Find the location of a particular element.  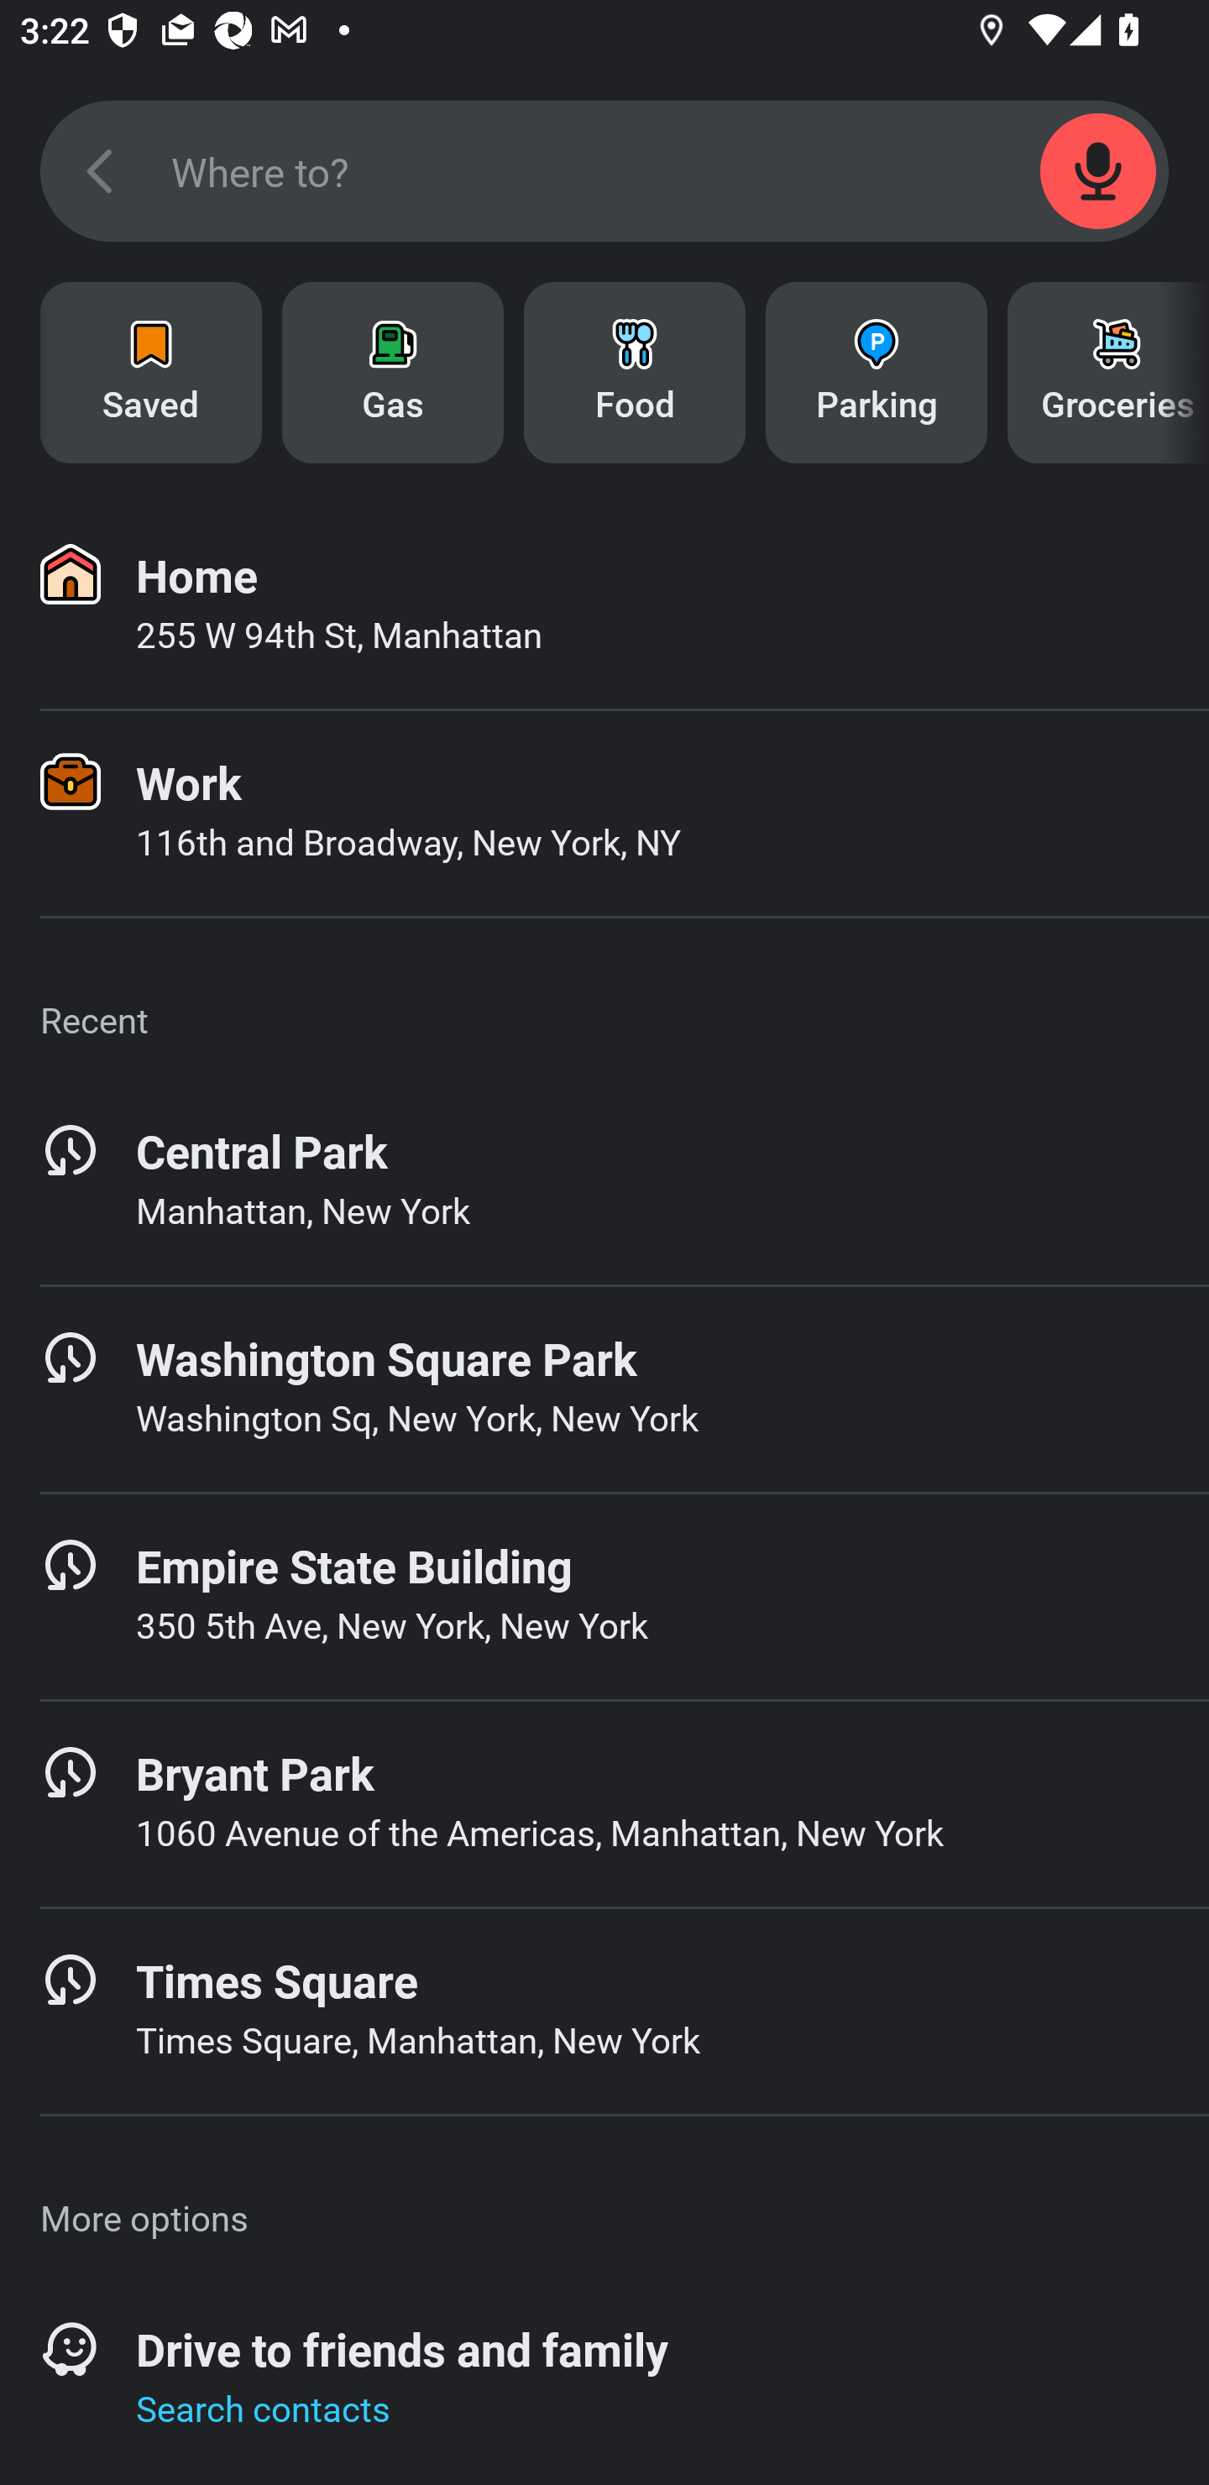

Gas is located at coordinates (393, 373).